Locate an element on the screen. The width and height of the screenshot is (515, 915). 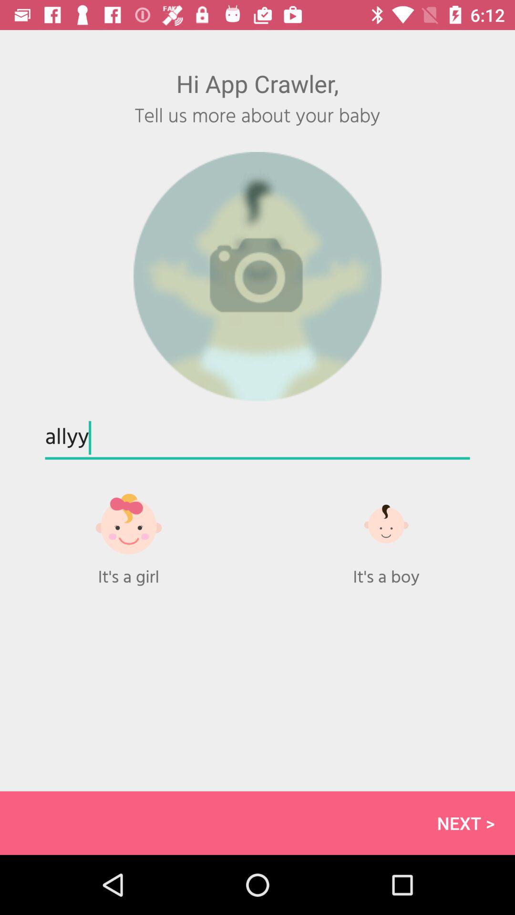
its a girl button is located at coordinates (129, 534).